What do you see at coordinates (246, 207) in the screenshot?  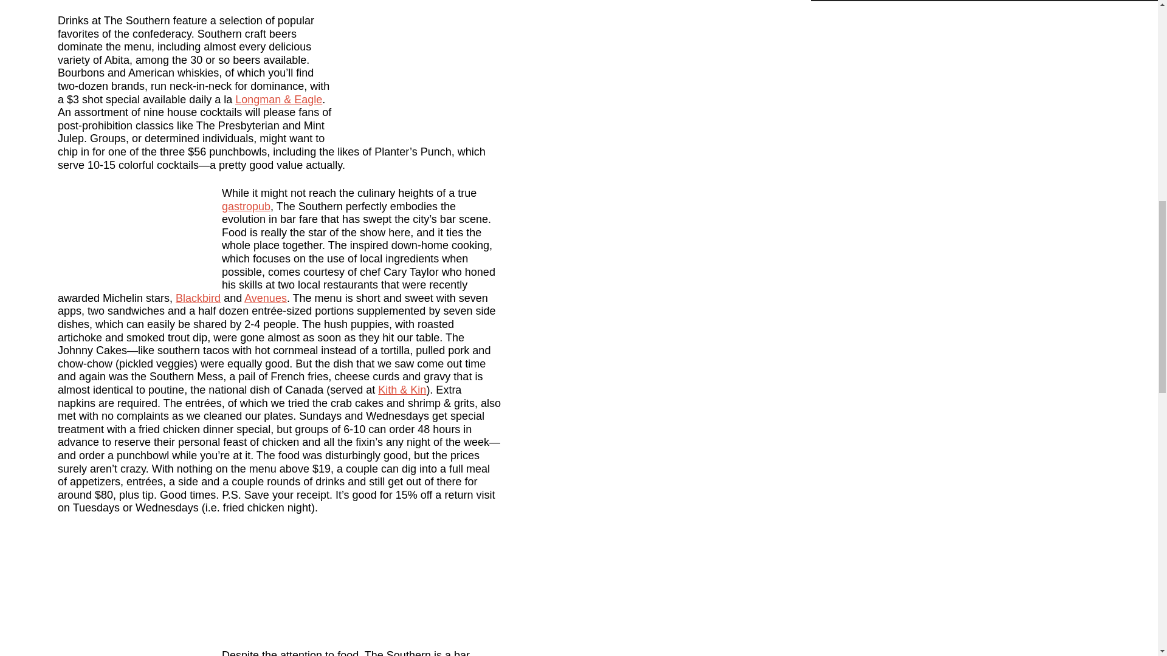 I see `gastropub` at bounding box center [246, 207].